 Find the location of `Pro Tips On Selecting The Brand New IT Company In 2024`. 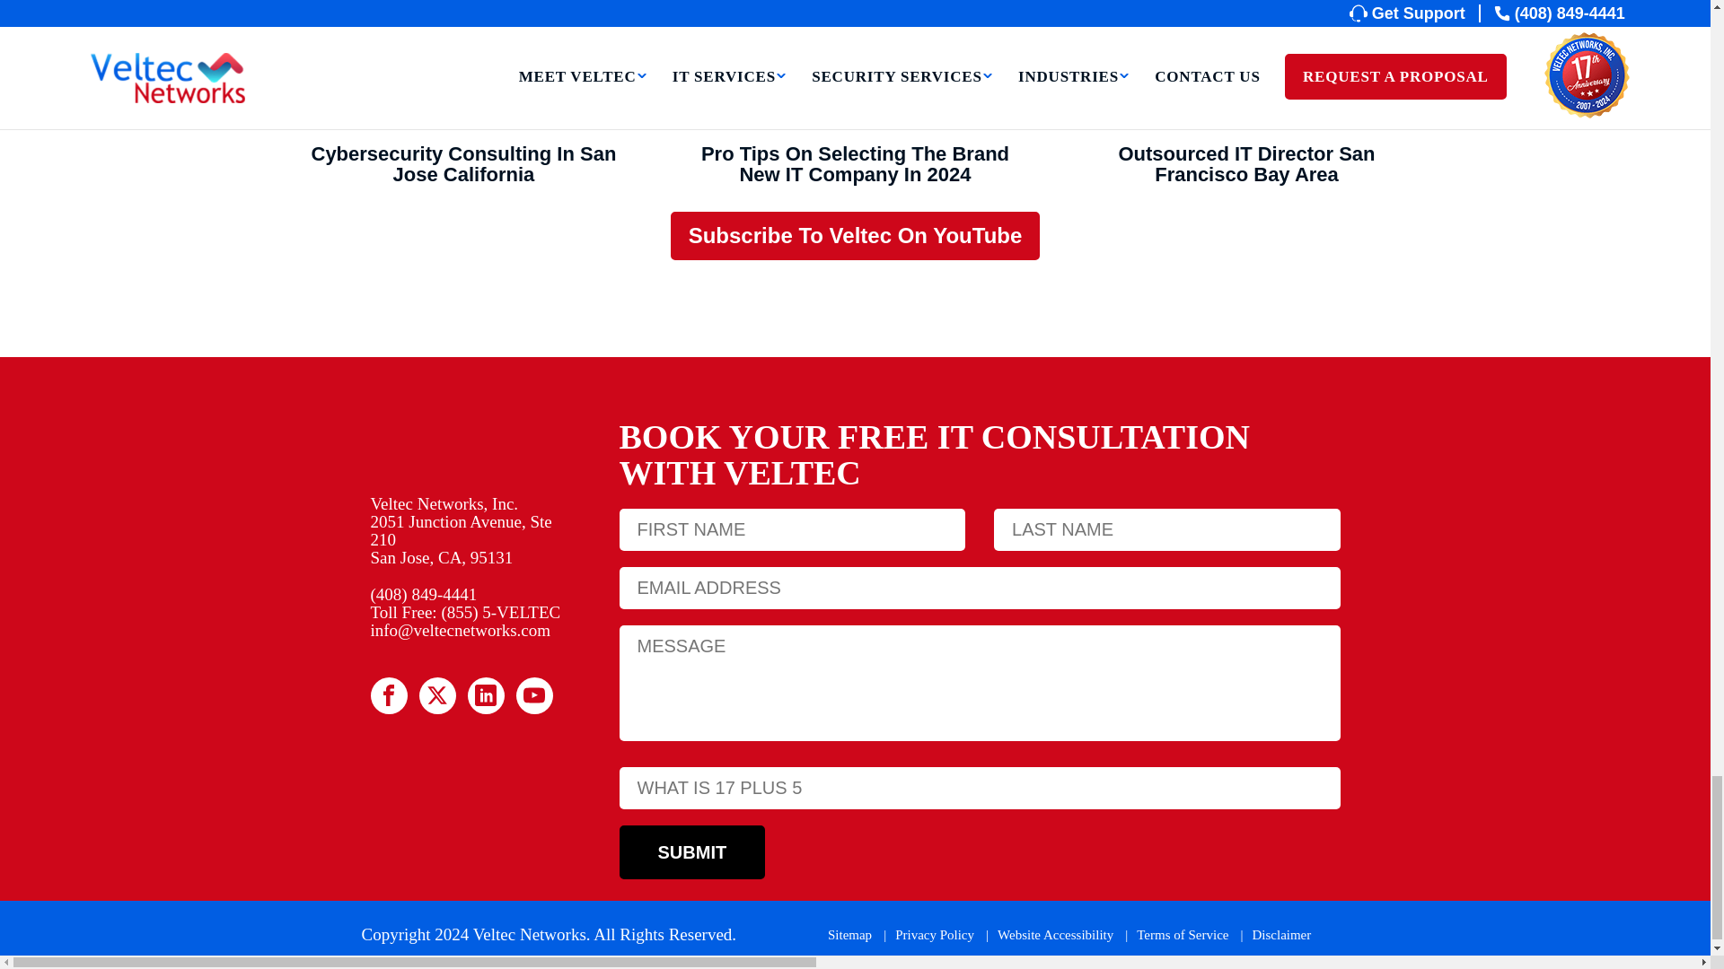

Pro Tips On Selecting The Brand New IT Company In 2024 is located at coordinates (855, 65).